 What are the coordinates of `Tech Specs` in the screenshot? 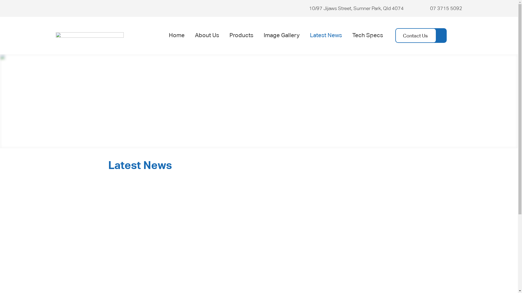 It's located at (368, 35).